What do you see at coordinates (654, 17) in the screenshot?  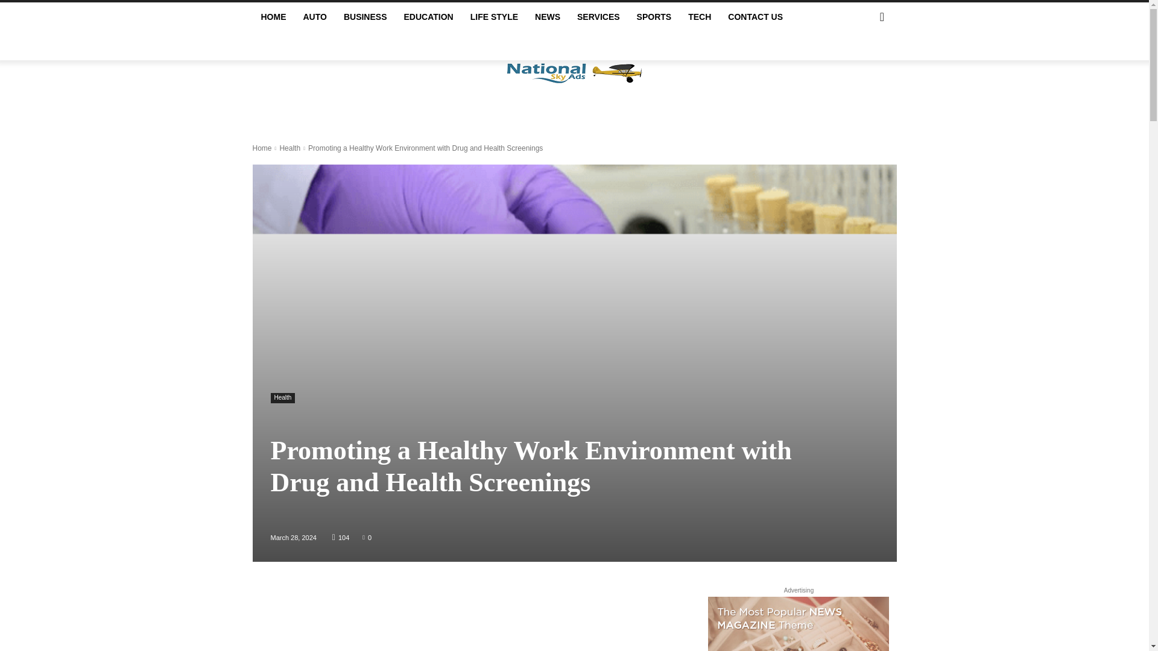 I see `SPORTS` at bounding box center [654, 17].